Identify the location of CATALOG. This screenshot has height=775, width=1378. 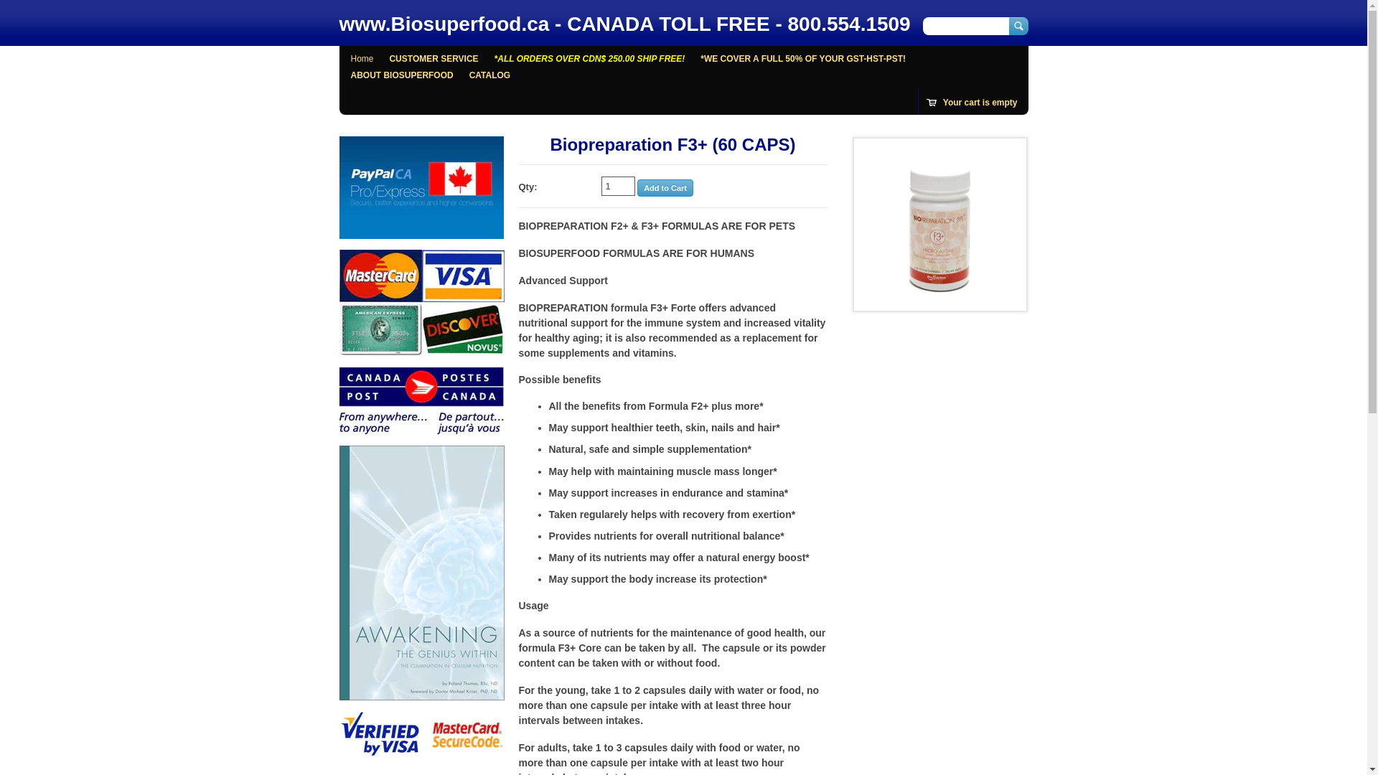
(489, 76).